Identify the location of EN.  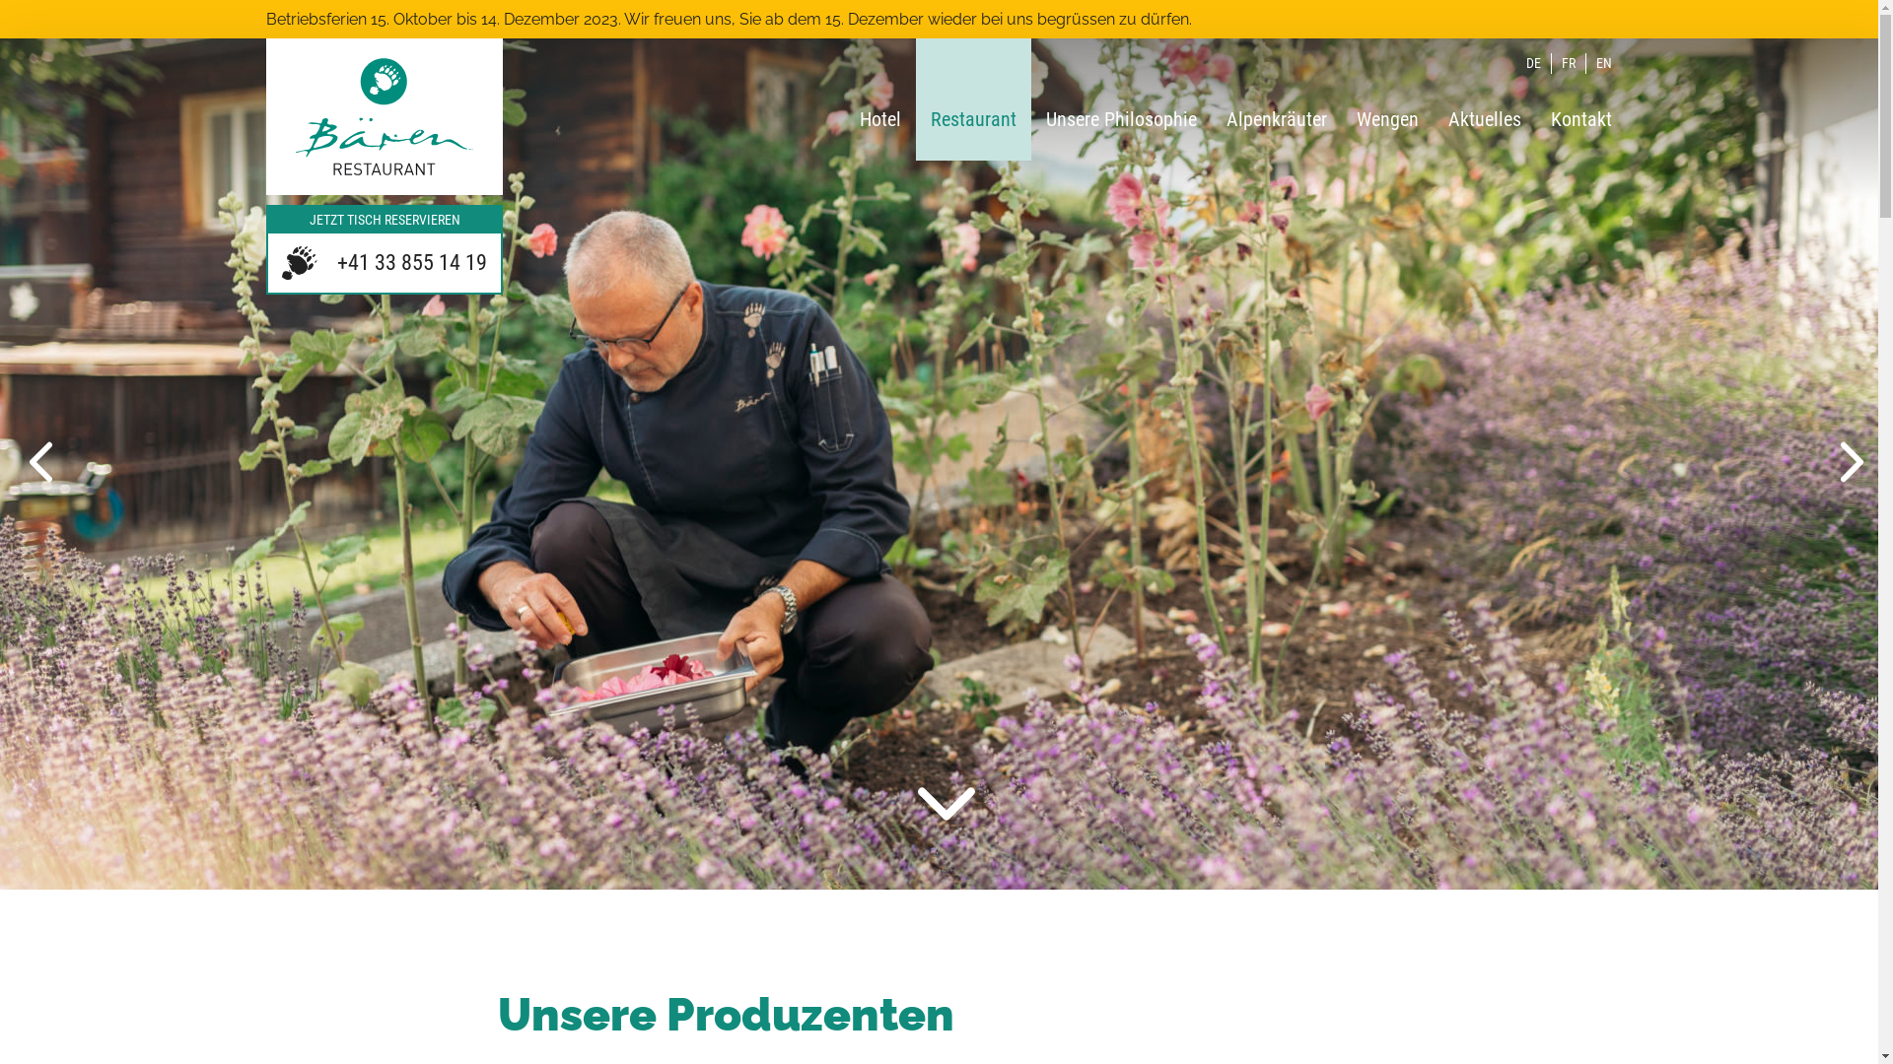
(1604, 63).